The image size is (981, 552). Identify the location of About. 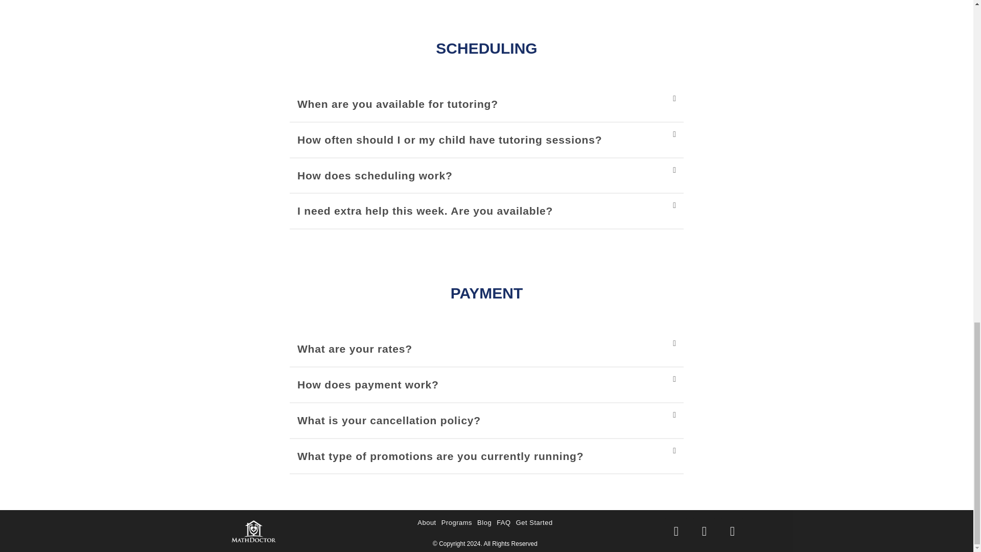
(427, 522).